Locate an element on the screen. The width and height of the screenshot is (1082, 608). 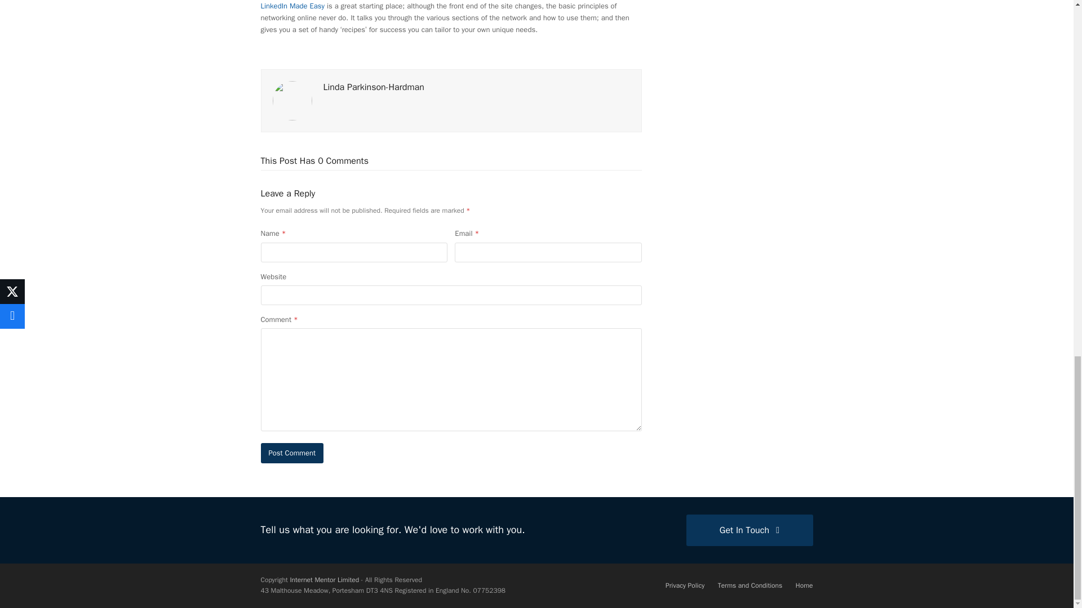
Post Comment is located at coordinates (292, 453).